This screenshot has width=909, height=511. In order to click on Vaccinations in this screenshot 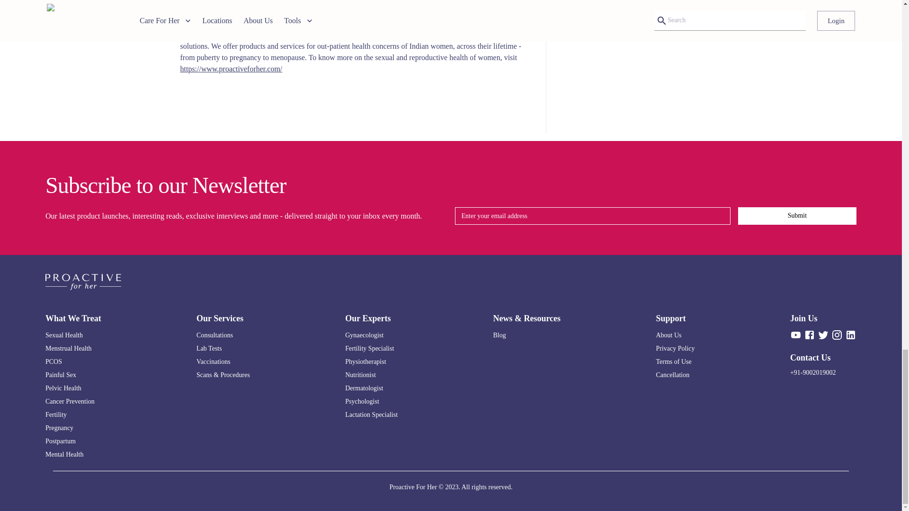, I will do `click(223, 361)`.